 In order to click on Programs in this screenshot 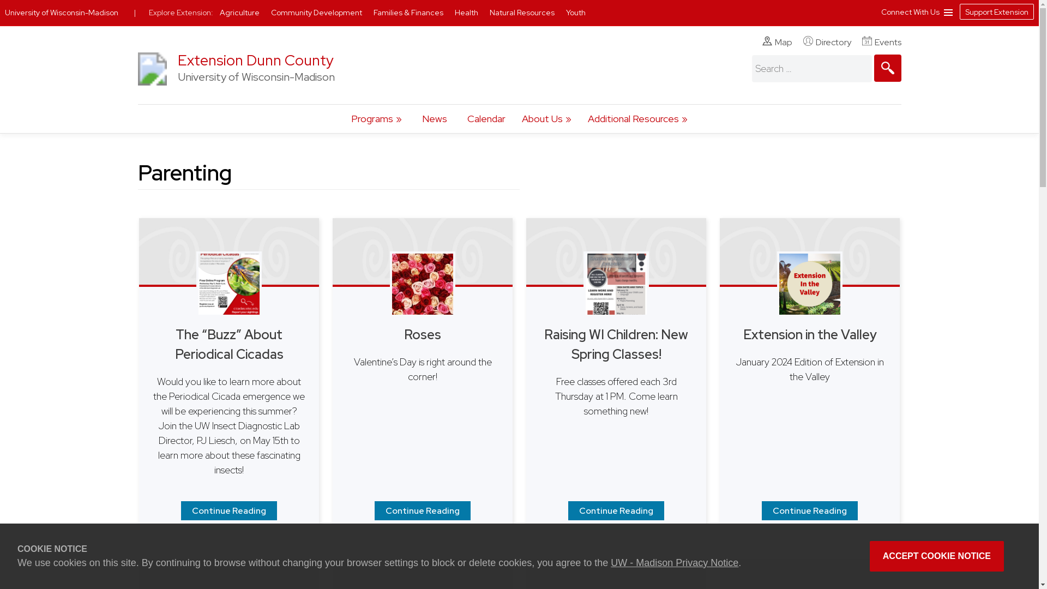, I will do `click(376, 119)`.